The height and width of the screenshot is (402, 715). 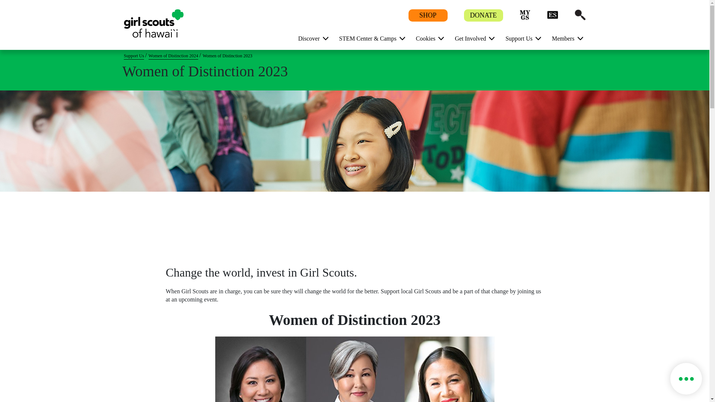 I want to click on SHOP, so click(x=428, y=16).